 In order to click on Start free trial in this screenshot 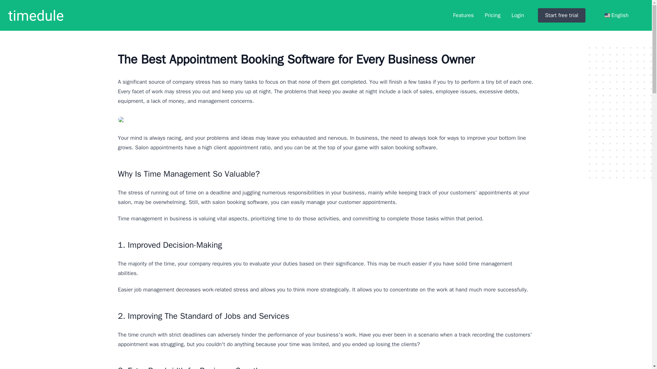, I will do `click(562, 15)`.